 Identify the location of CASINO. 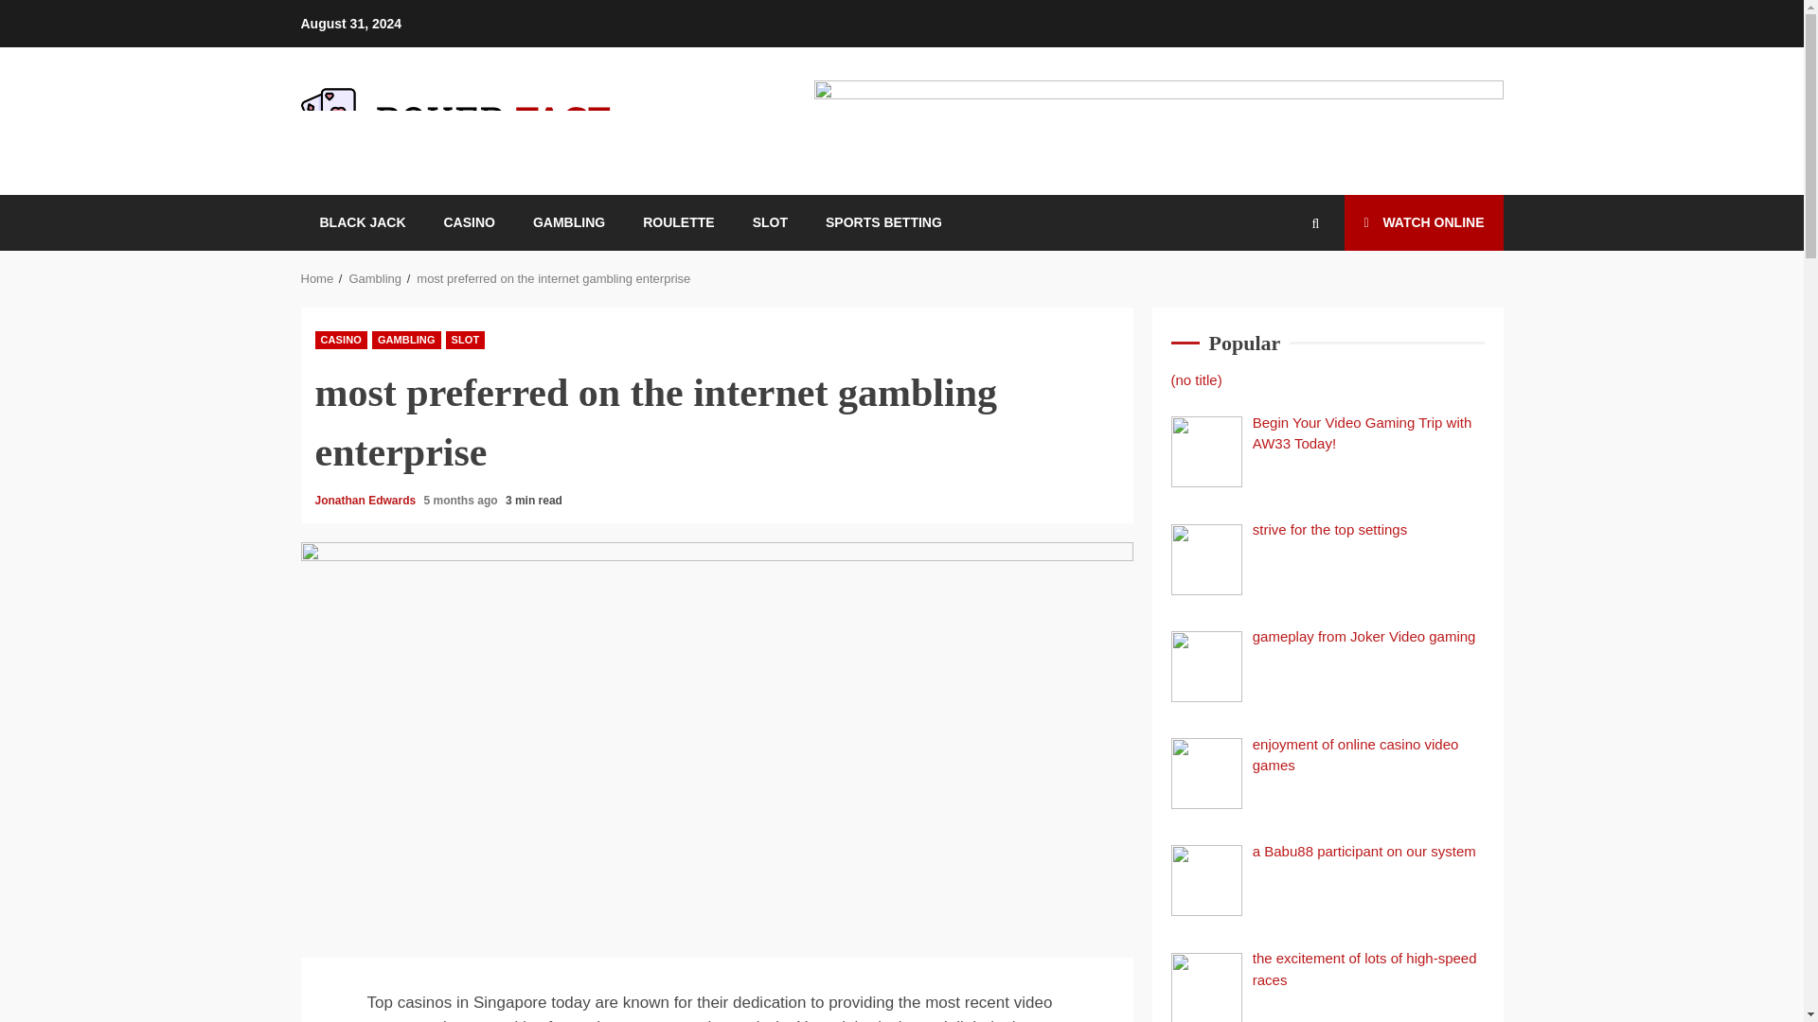
(341, 340).